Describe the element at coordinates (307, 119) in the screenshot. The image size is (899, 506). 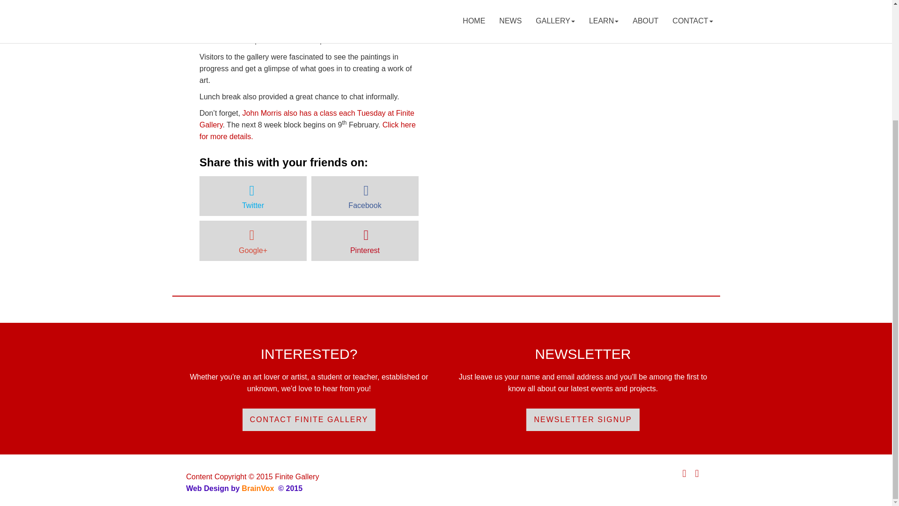
I see `John Morris also has a class each Tuesday at Finite Gallery` at that location.